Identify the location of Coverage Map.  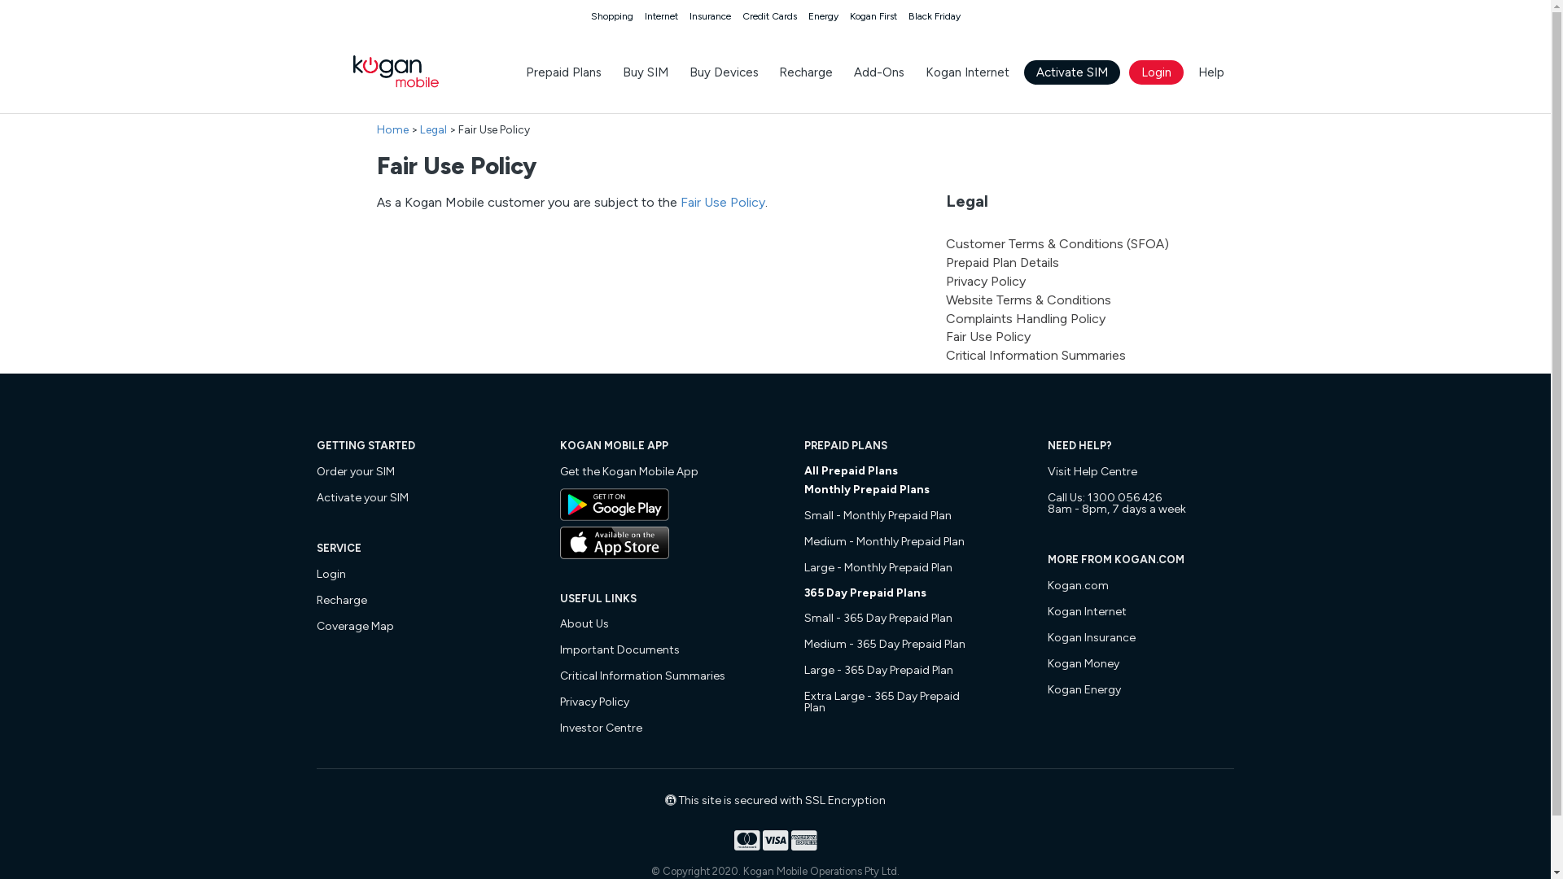
(402, 627).